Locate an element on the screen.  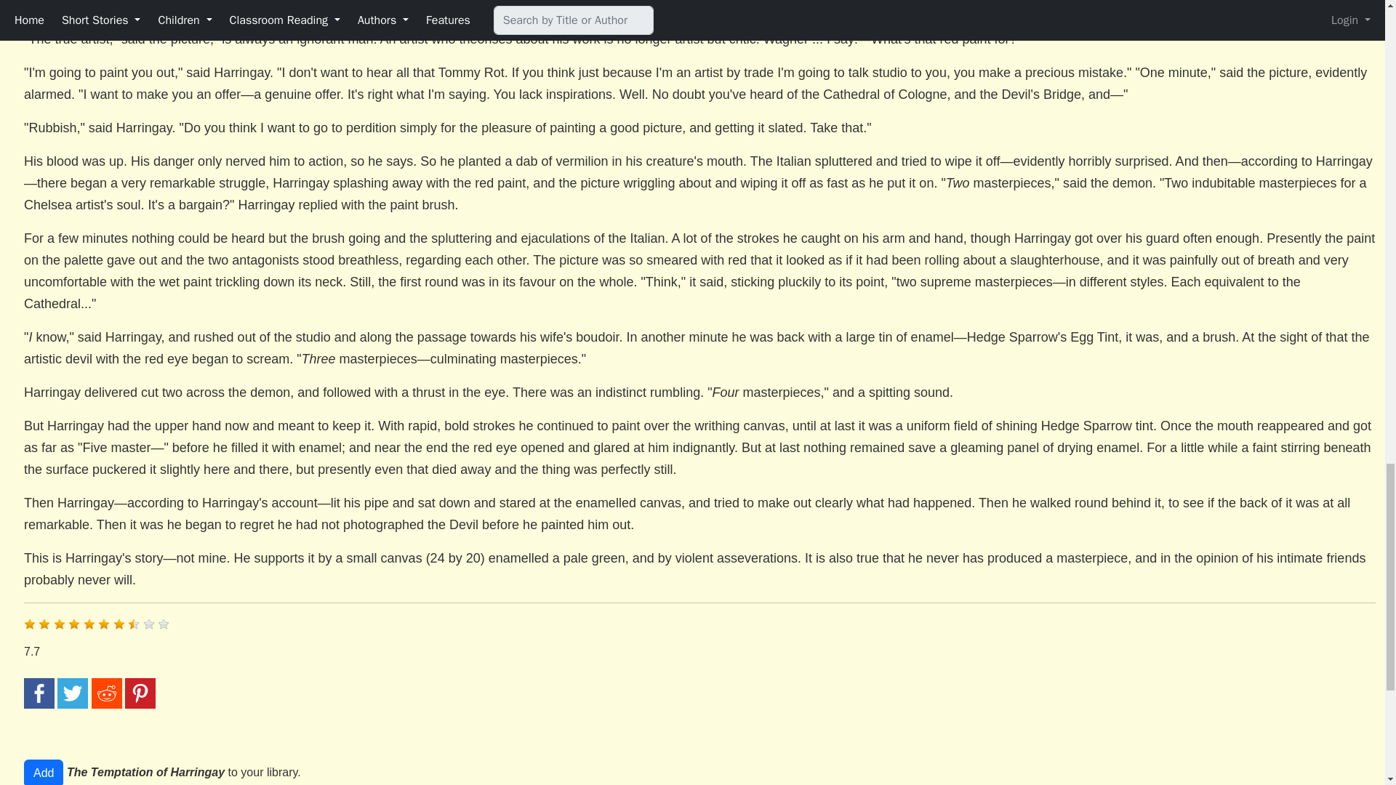
5 - Average - worth reading  is located at coordinates (89, 624).